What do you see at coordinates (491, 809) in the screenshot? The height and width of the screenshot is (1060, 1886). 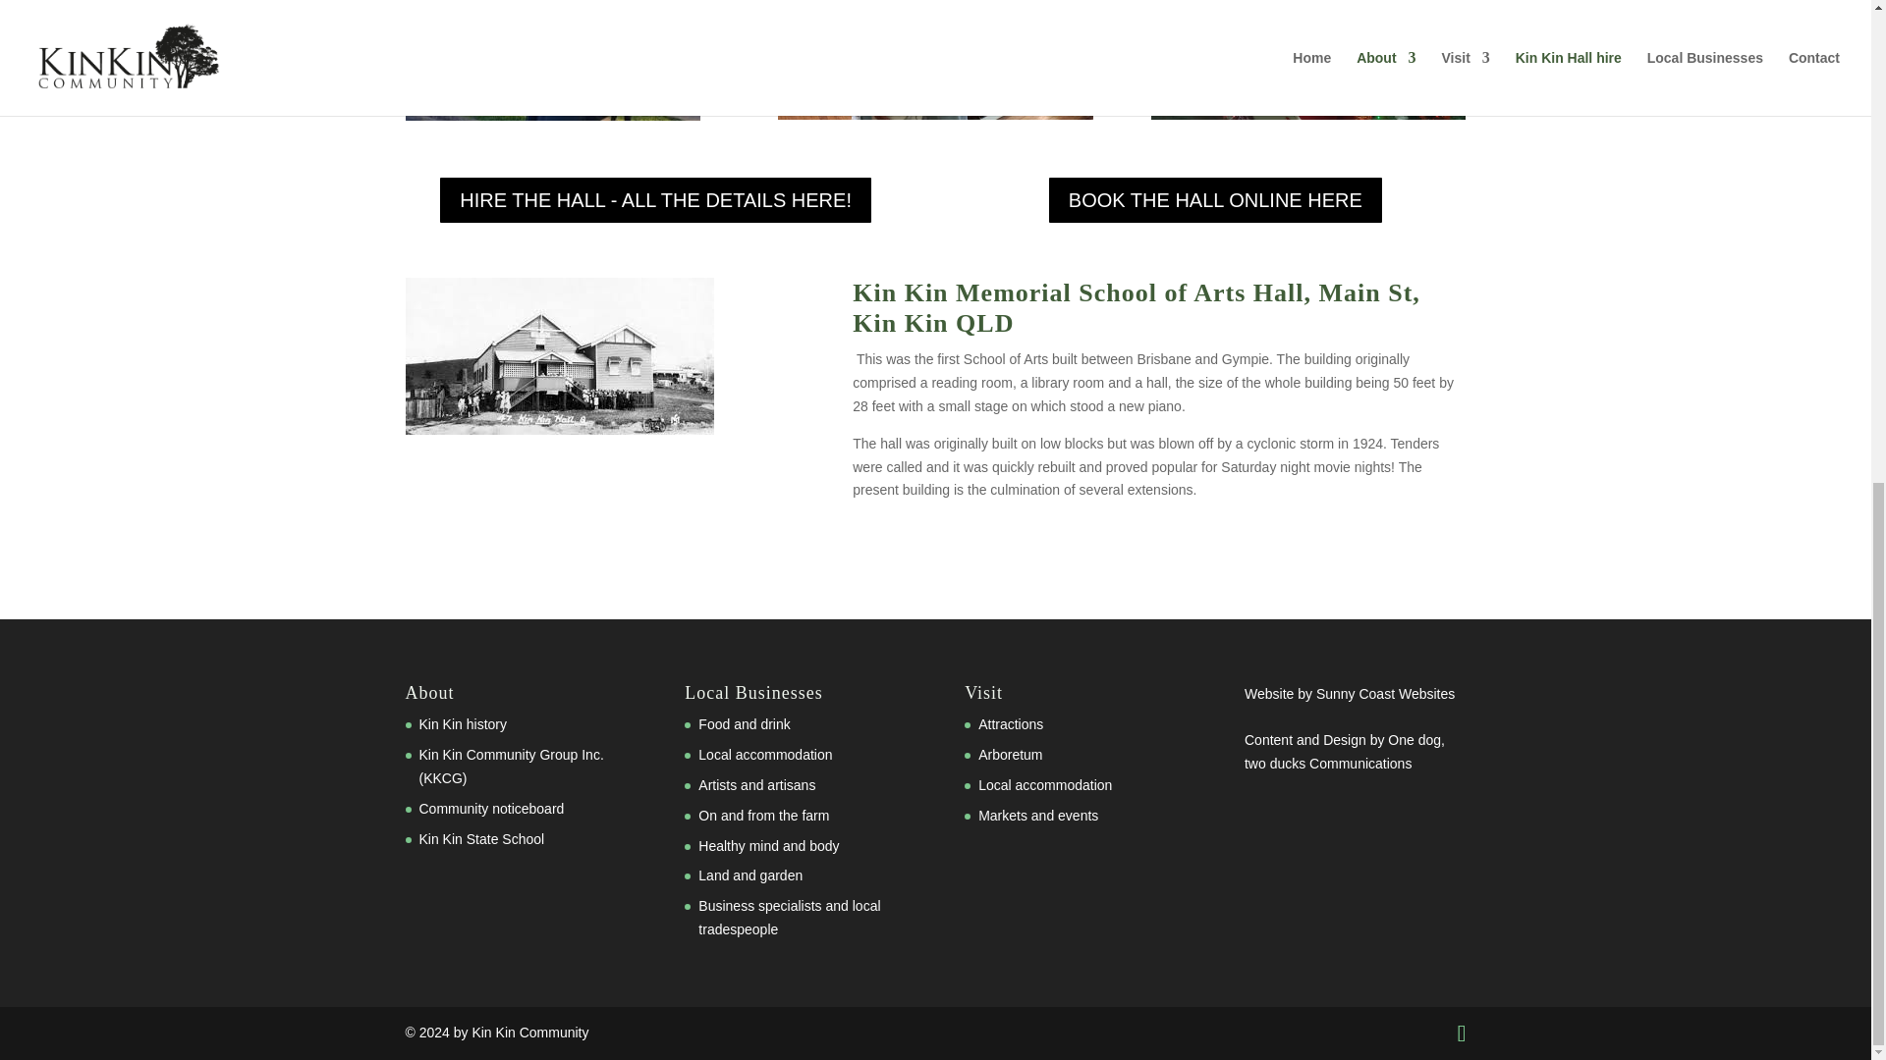 I see `Community noticeboard` at bounding box center [491, 809].